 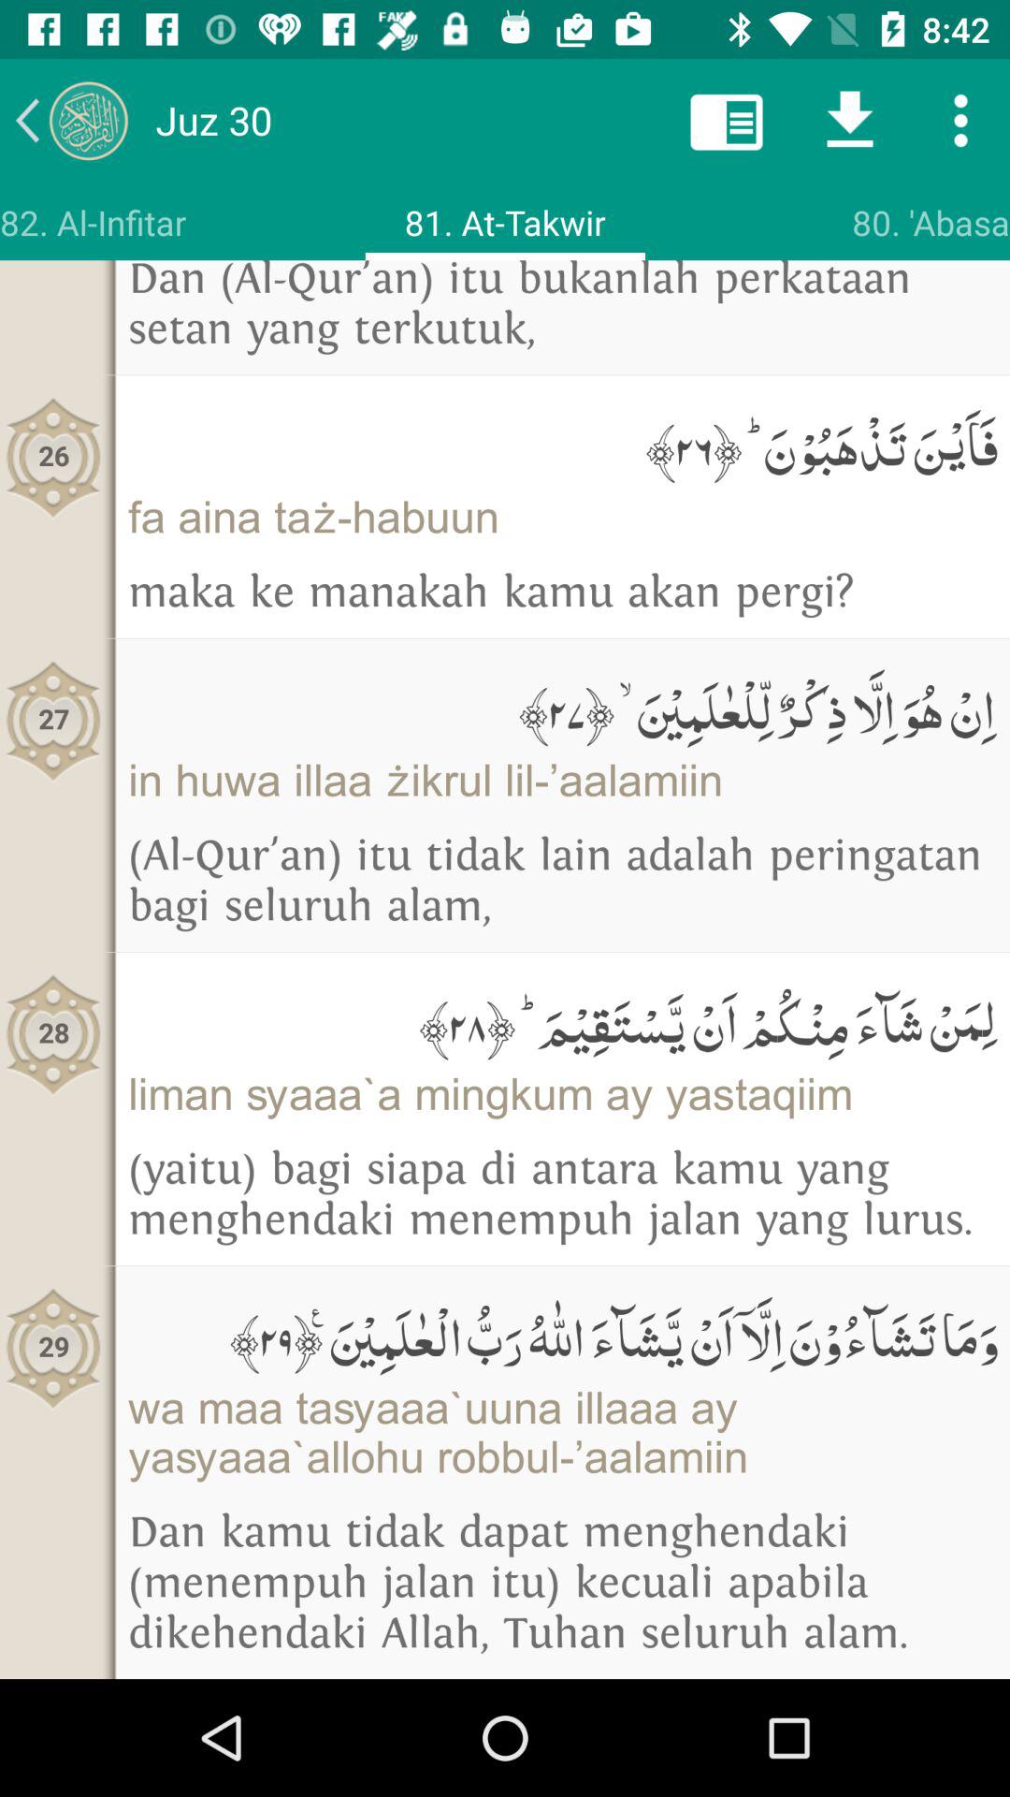 What do you see at coordinates (54, 1033) in the screenshot?
I see `flip until the 28 icon` at bounding box center [54, 1033].